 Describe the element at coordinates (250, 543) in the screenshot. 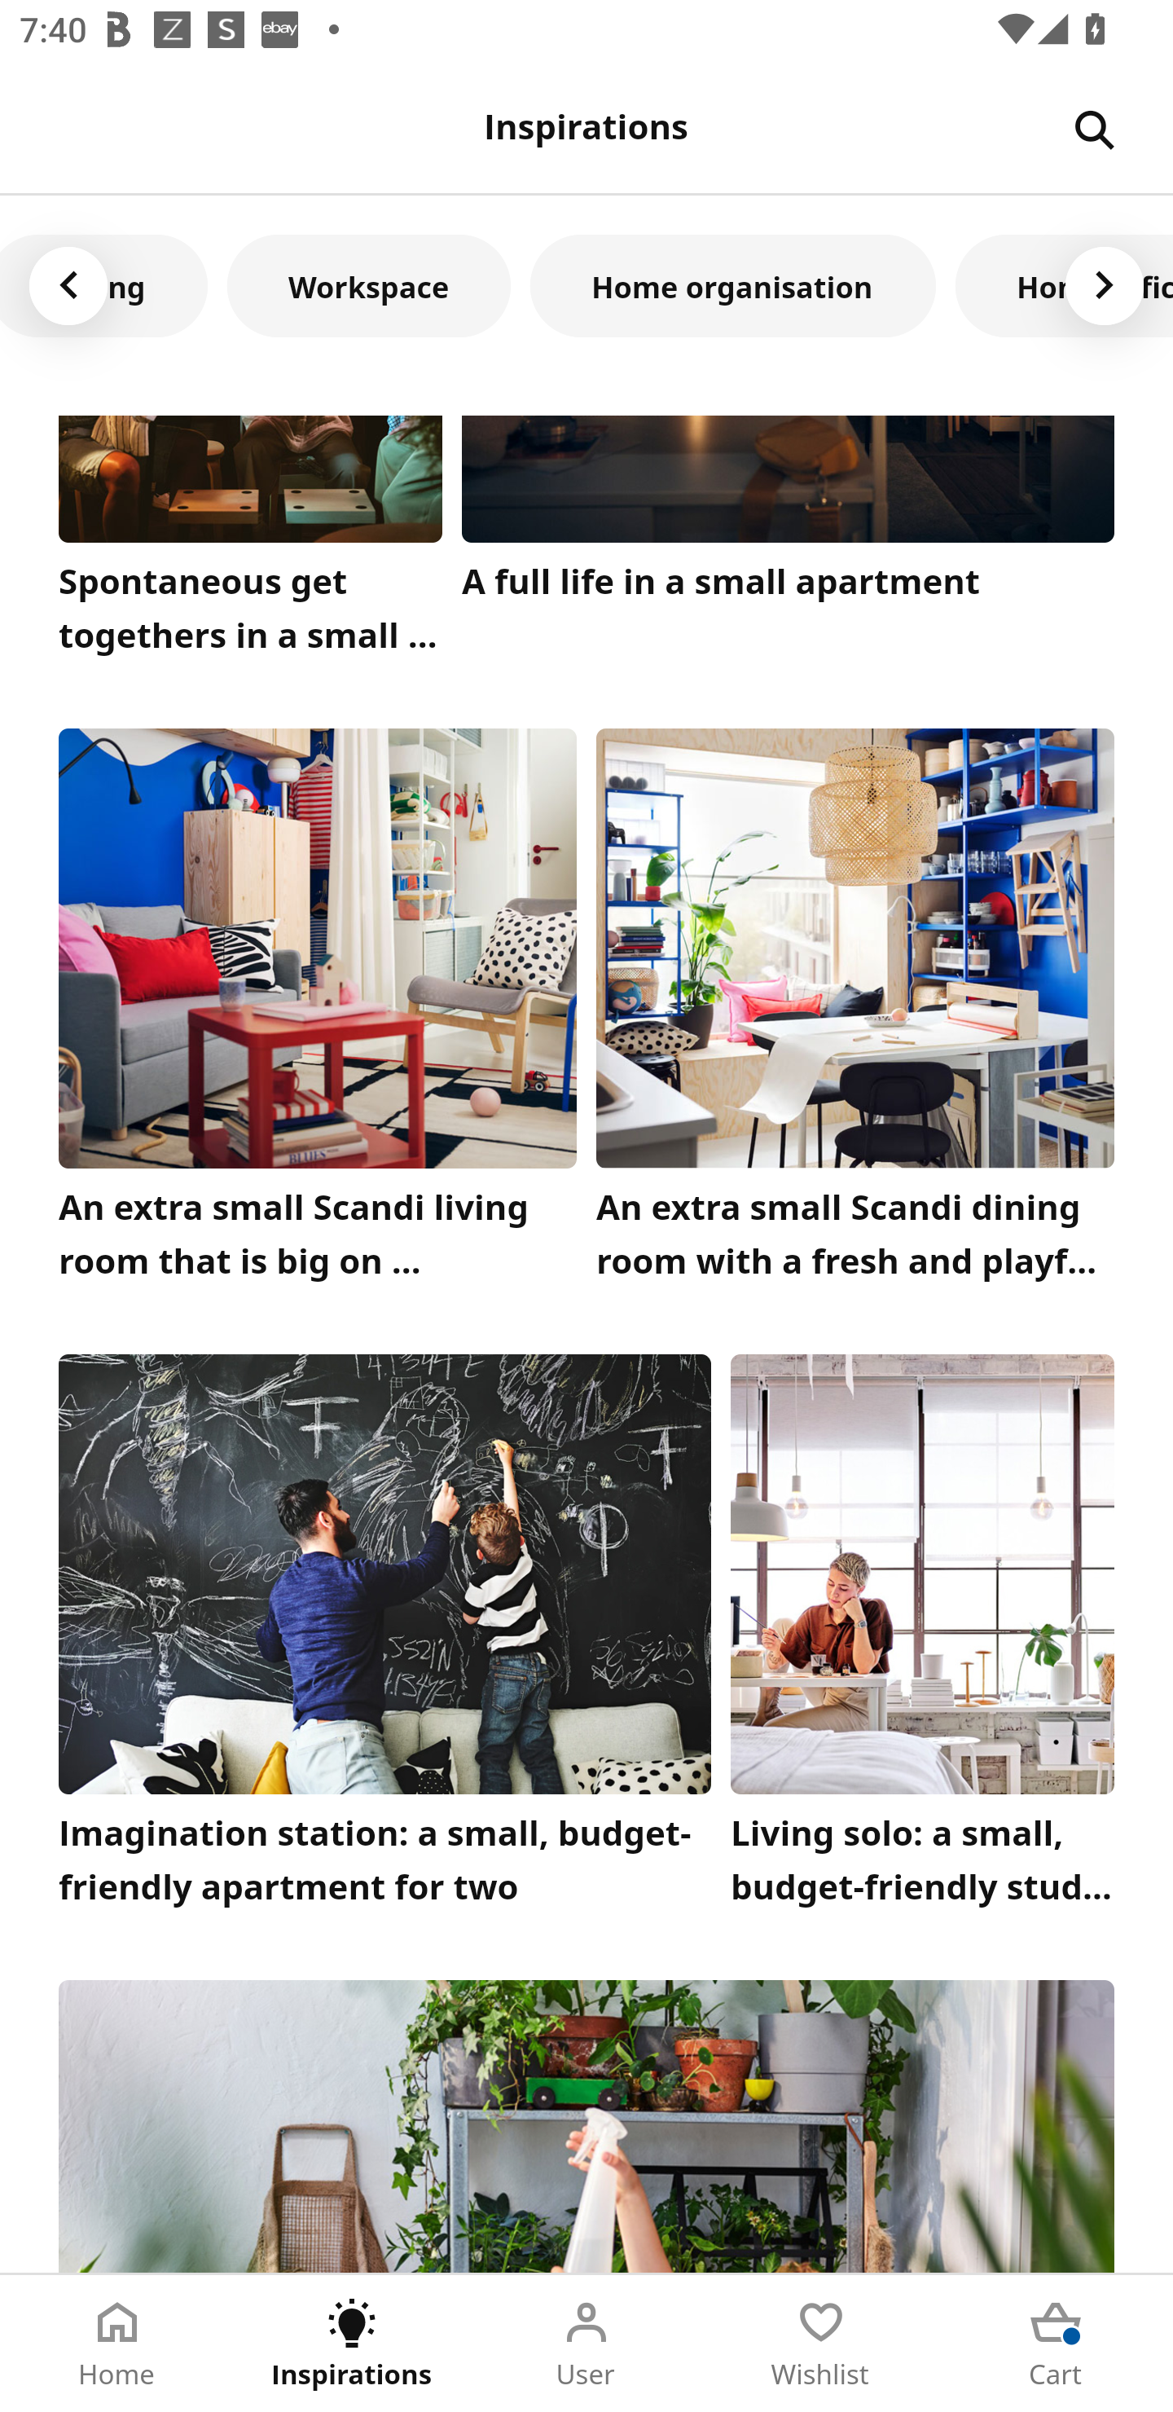

I see `Spontaneous get togethers in a small apartment` at that location.